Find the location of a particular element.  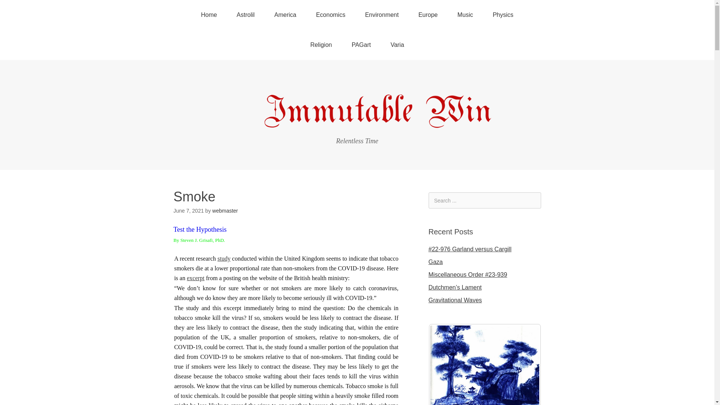

Environment is located at coordinates (381, 15).